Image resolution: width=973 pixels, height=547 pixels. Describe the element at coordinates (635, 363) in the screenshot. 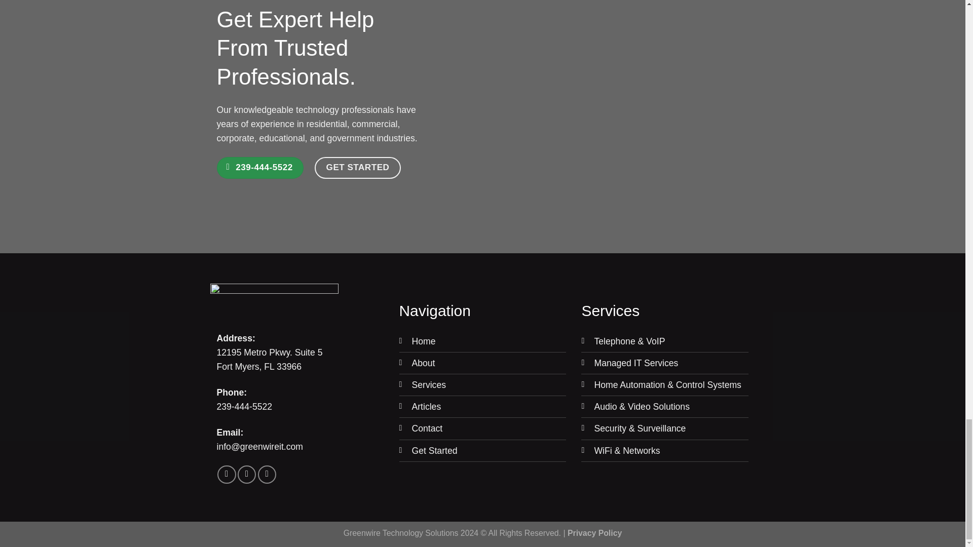

I see `Managed IT Services` at that location.